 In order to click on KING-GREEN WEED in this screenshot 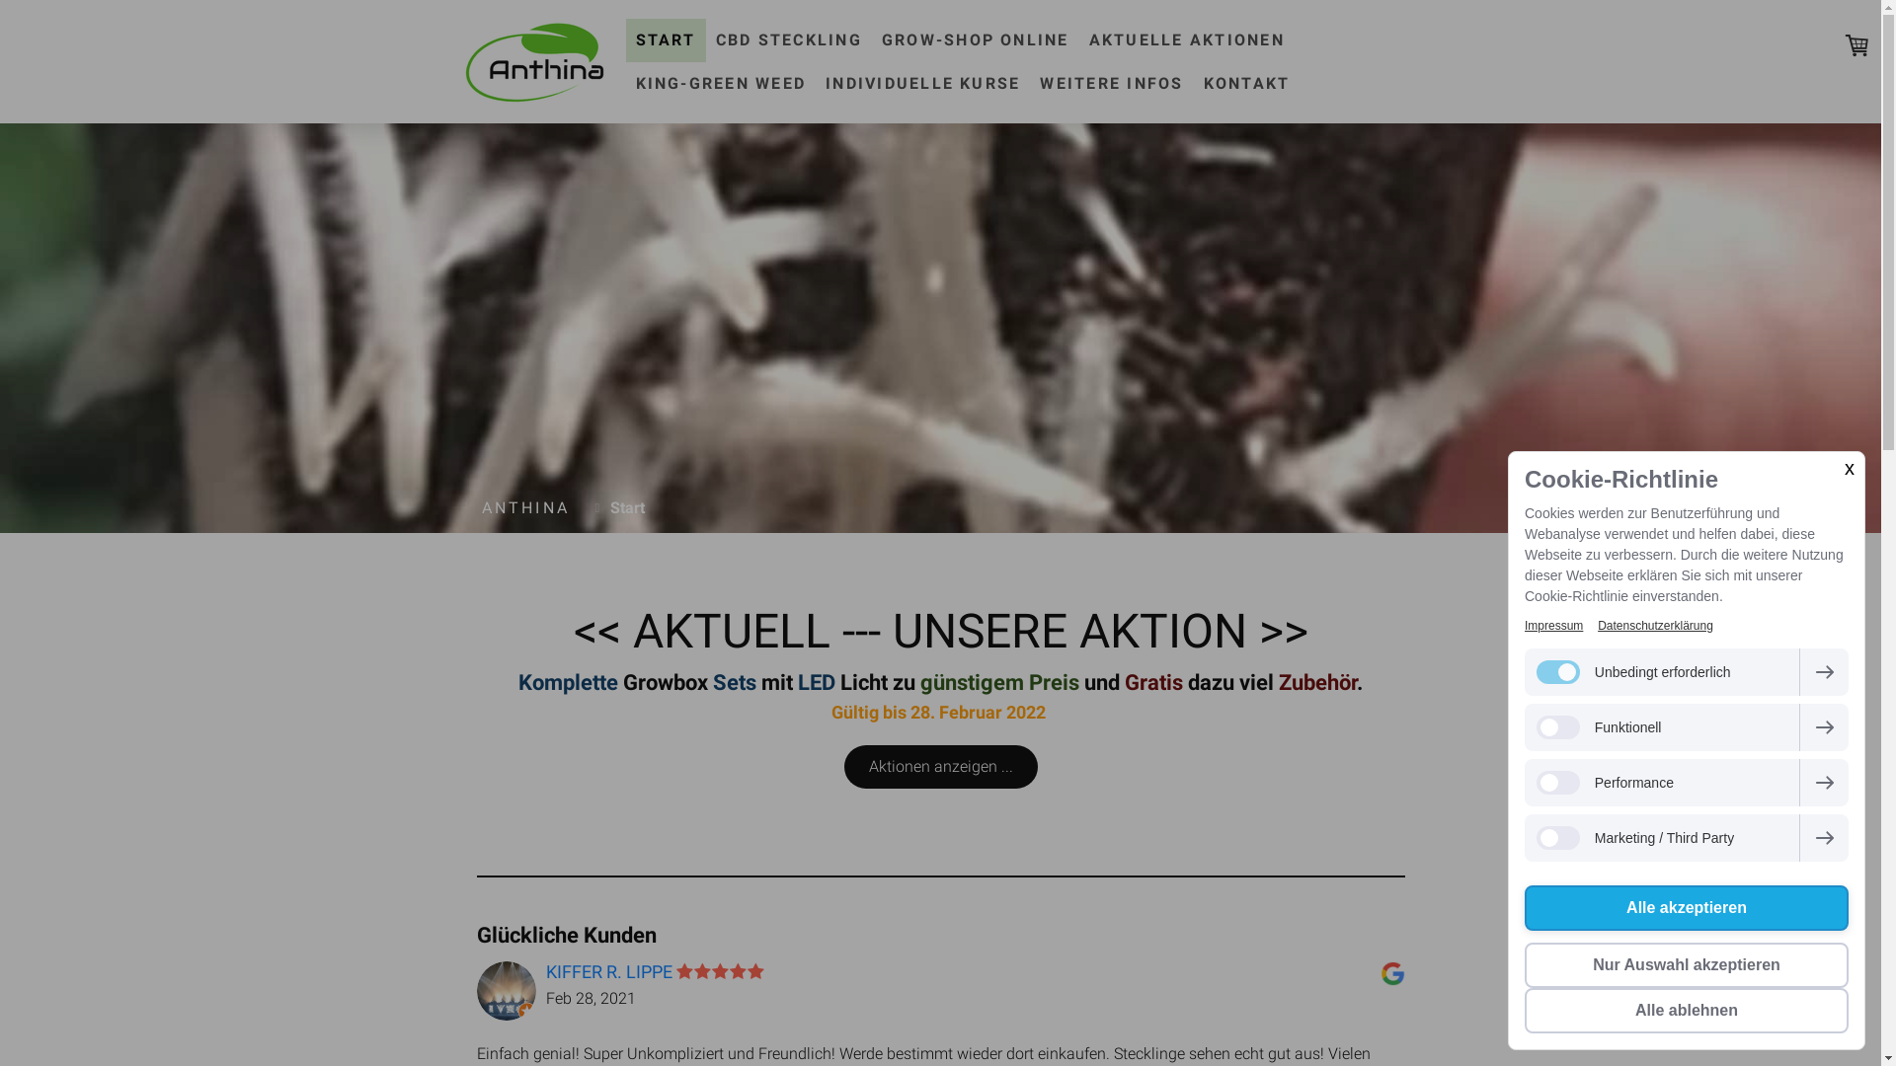, I will do `click(721, 83)`.